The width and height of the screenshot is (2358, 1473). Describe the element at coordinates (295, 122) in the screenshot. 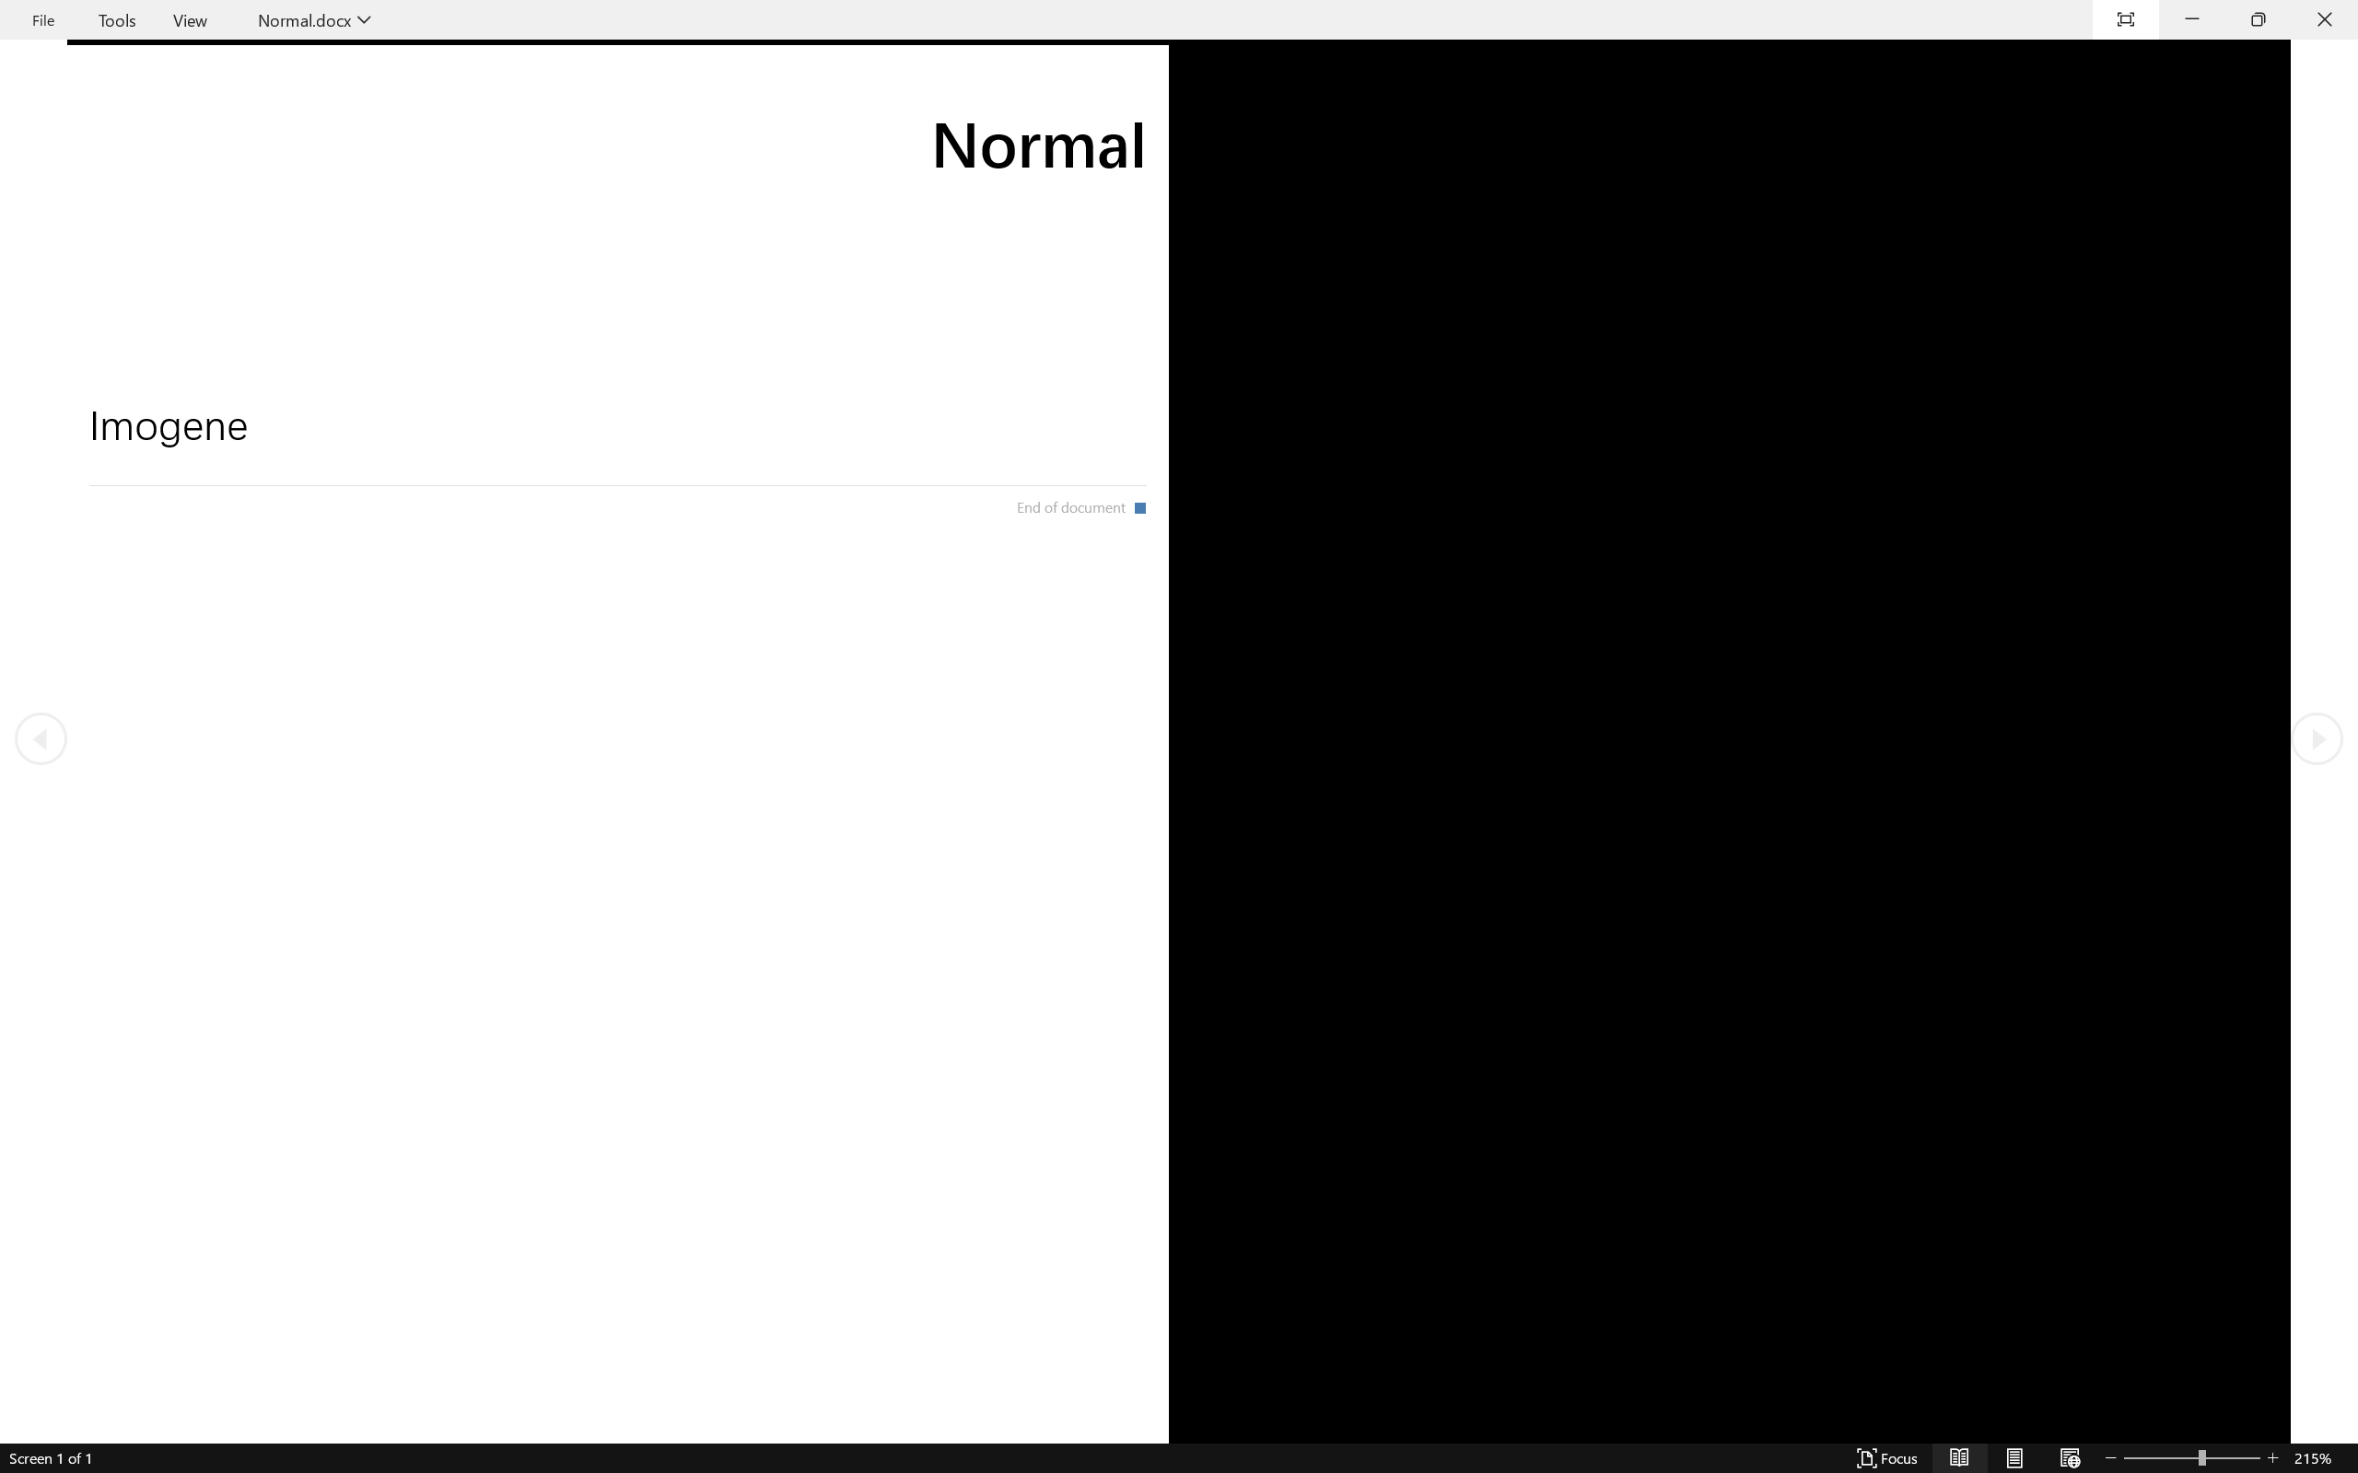

I see `Bold` at that location.